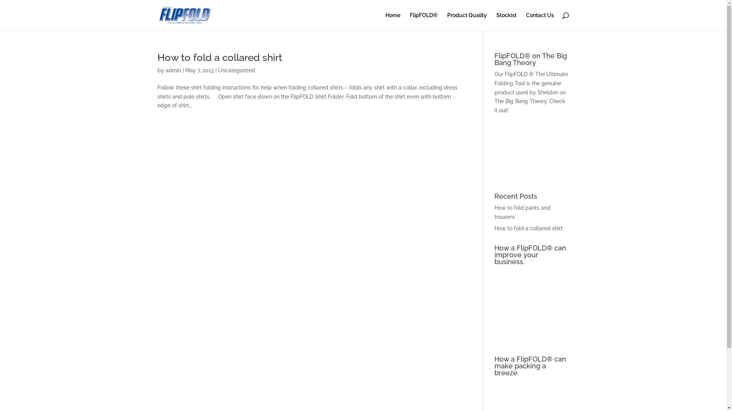 The width and height of the screenshot is (732, 411). I want to click on Product Quality, so click(467, 21).